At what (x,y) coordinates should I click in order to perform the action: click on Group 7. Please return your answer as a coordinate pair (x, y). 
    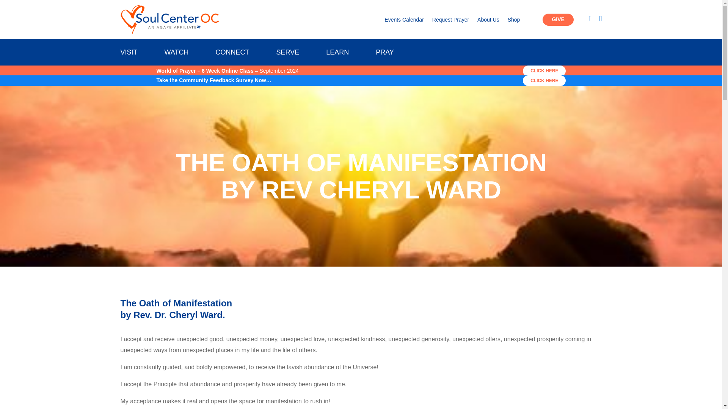
    Looking at the image, I should click on (170, 19).